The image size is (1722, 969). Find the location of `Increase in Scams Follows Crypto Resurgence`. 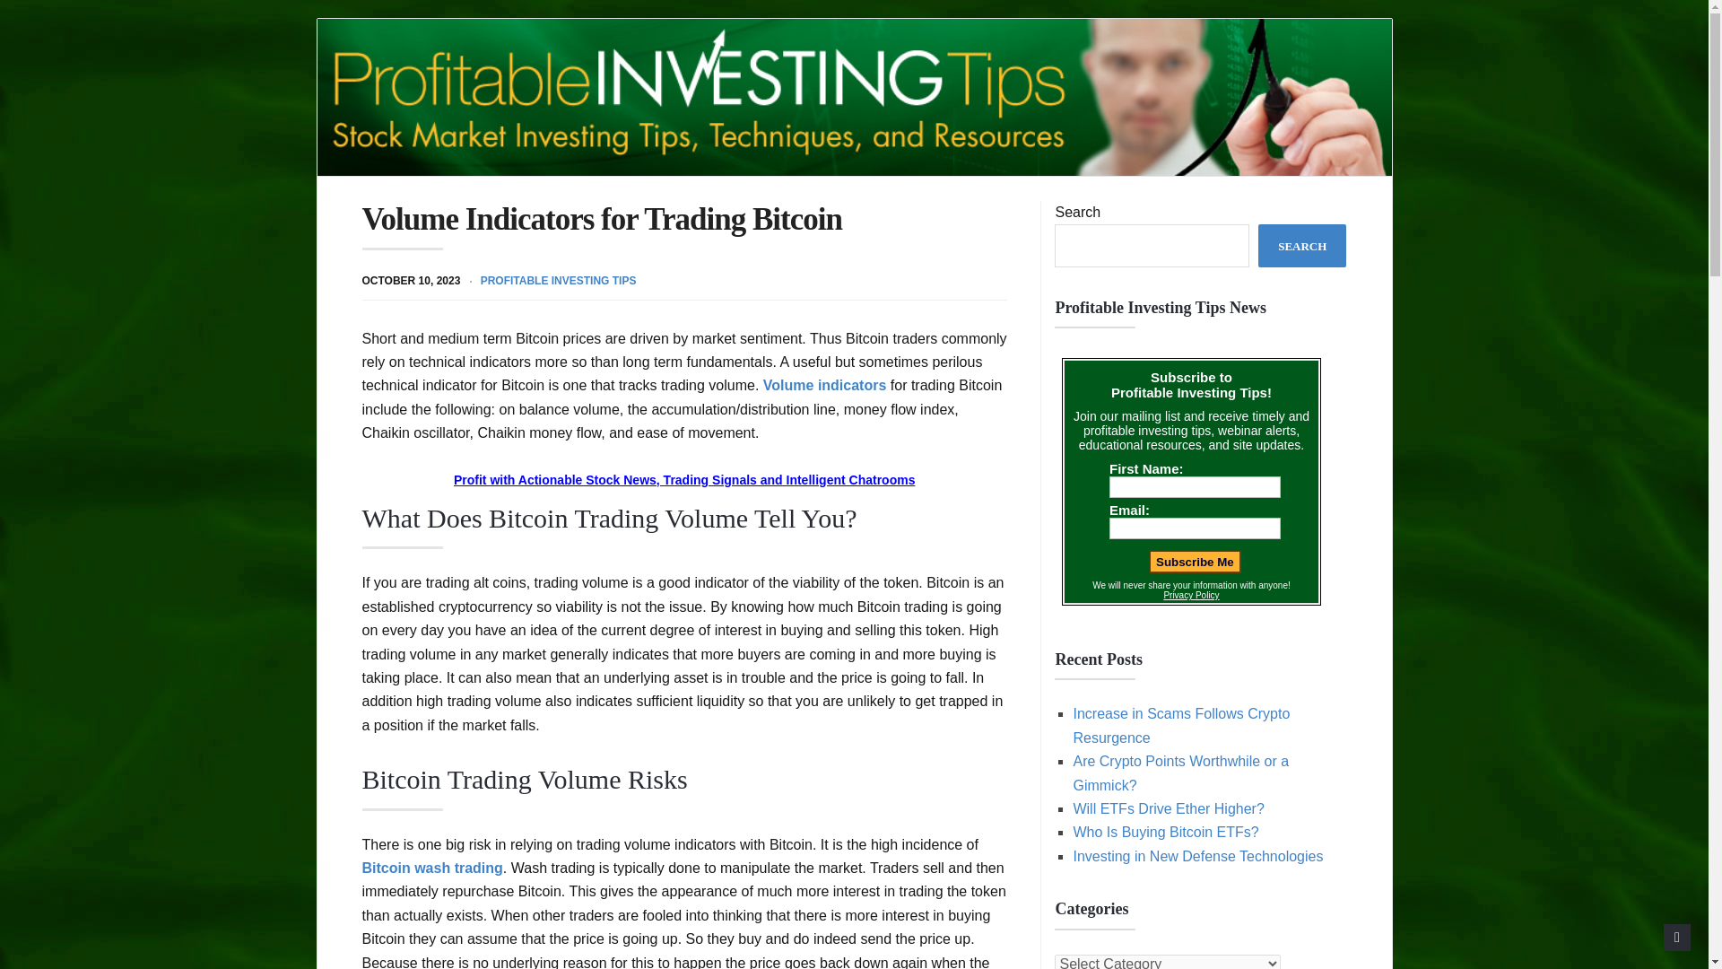

Increase in Scams Follows Crypto Resurgence is located at coordinates (1181, 725).